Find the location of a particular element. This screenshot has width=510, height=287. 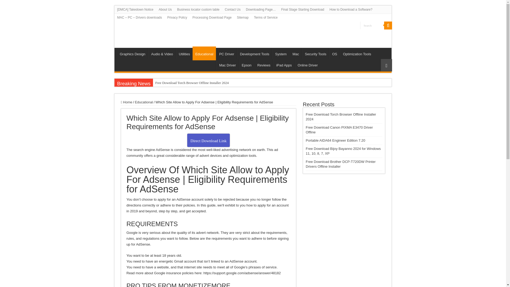

SoftBuff is located at coordinates (146, 32).